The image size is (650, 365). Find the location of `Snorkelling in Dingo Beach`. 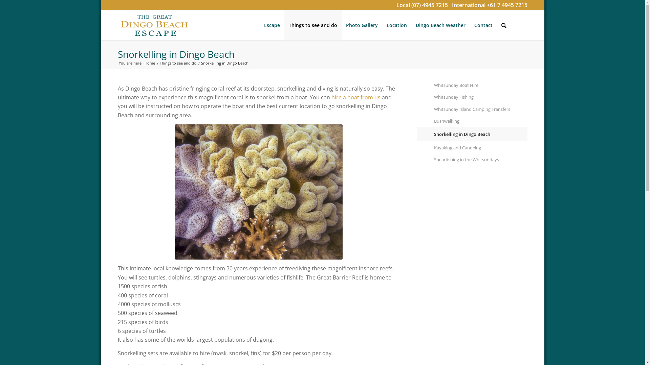

Snorkelling in Dingo Beach is located at coordinates (176, 54).